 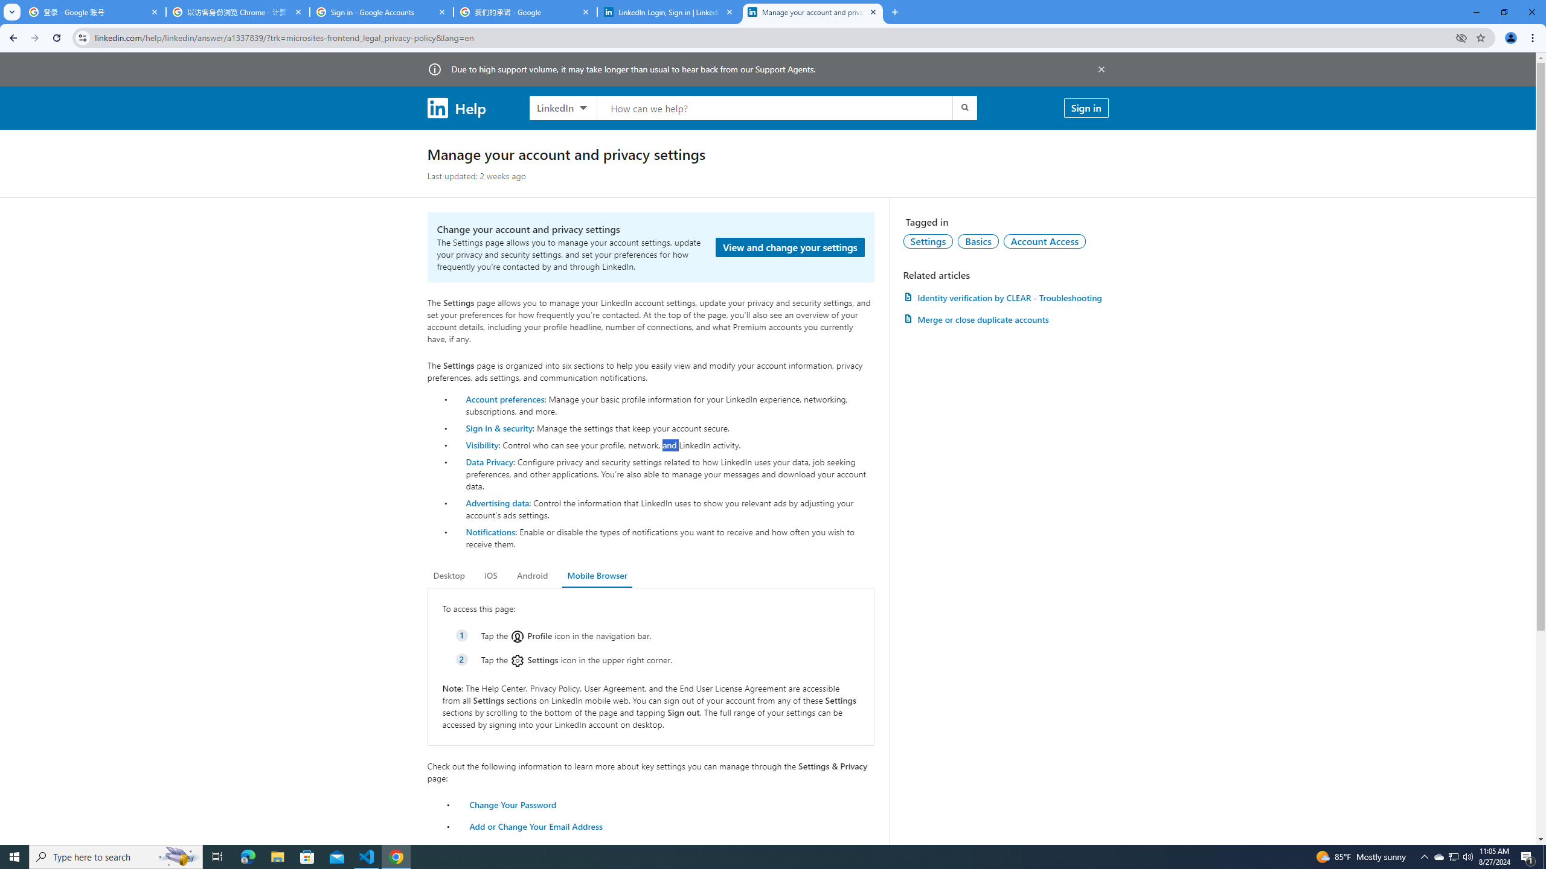 I want to click on Sign in & security, so click(x=499, y=427).